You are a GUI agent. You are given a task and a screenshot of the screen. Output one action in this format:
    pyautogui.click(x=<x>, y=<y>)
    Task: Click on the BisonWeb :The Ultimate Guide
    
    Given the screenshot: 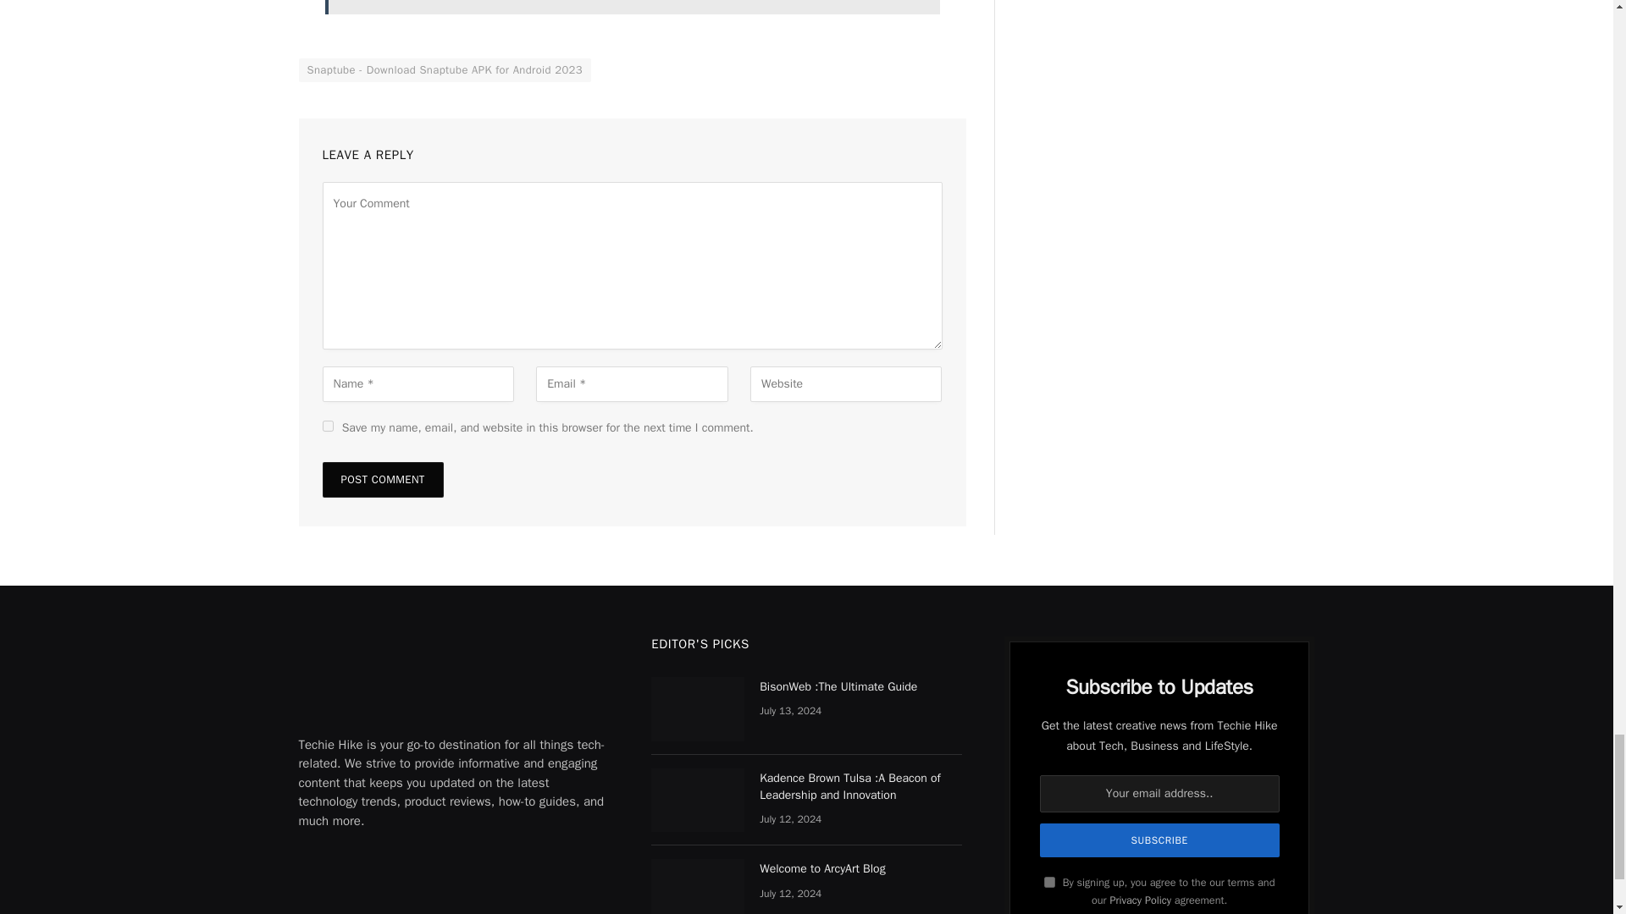 What is the action you would take?
    pyautogui.click(x=698, y=709)
    